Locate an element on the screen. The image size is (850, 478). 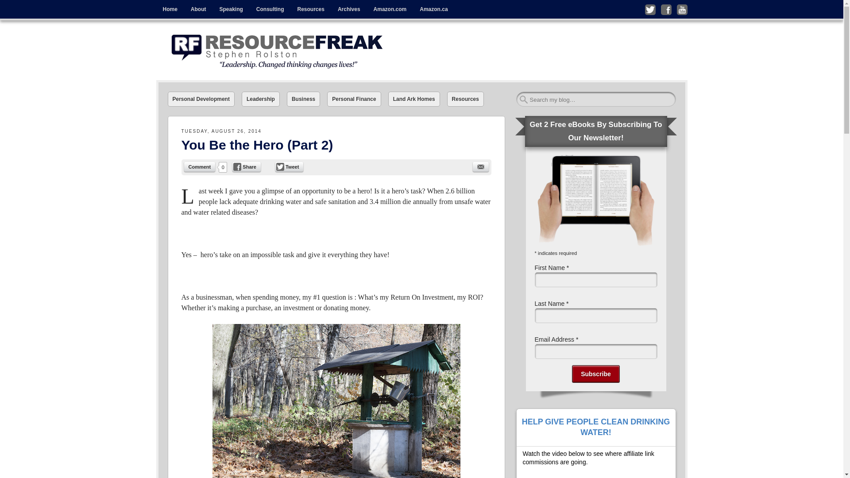
About is located at coordinates (198, 9).